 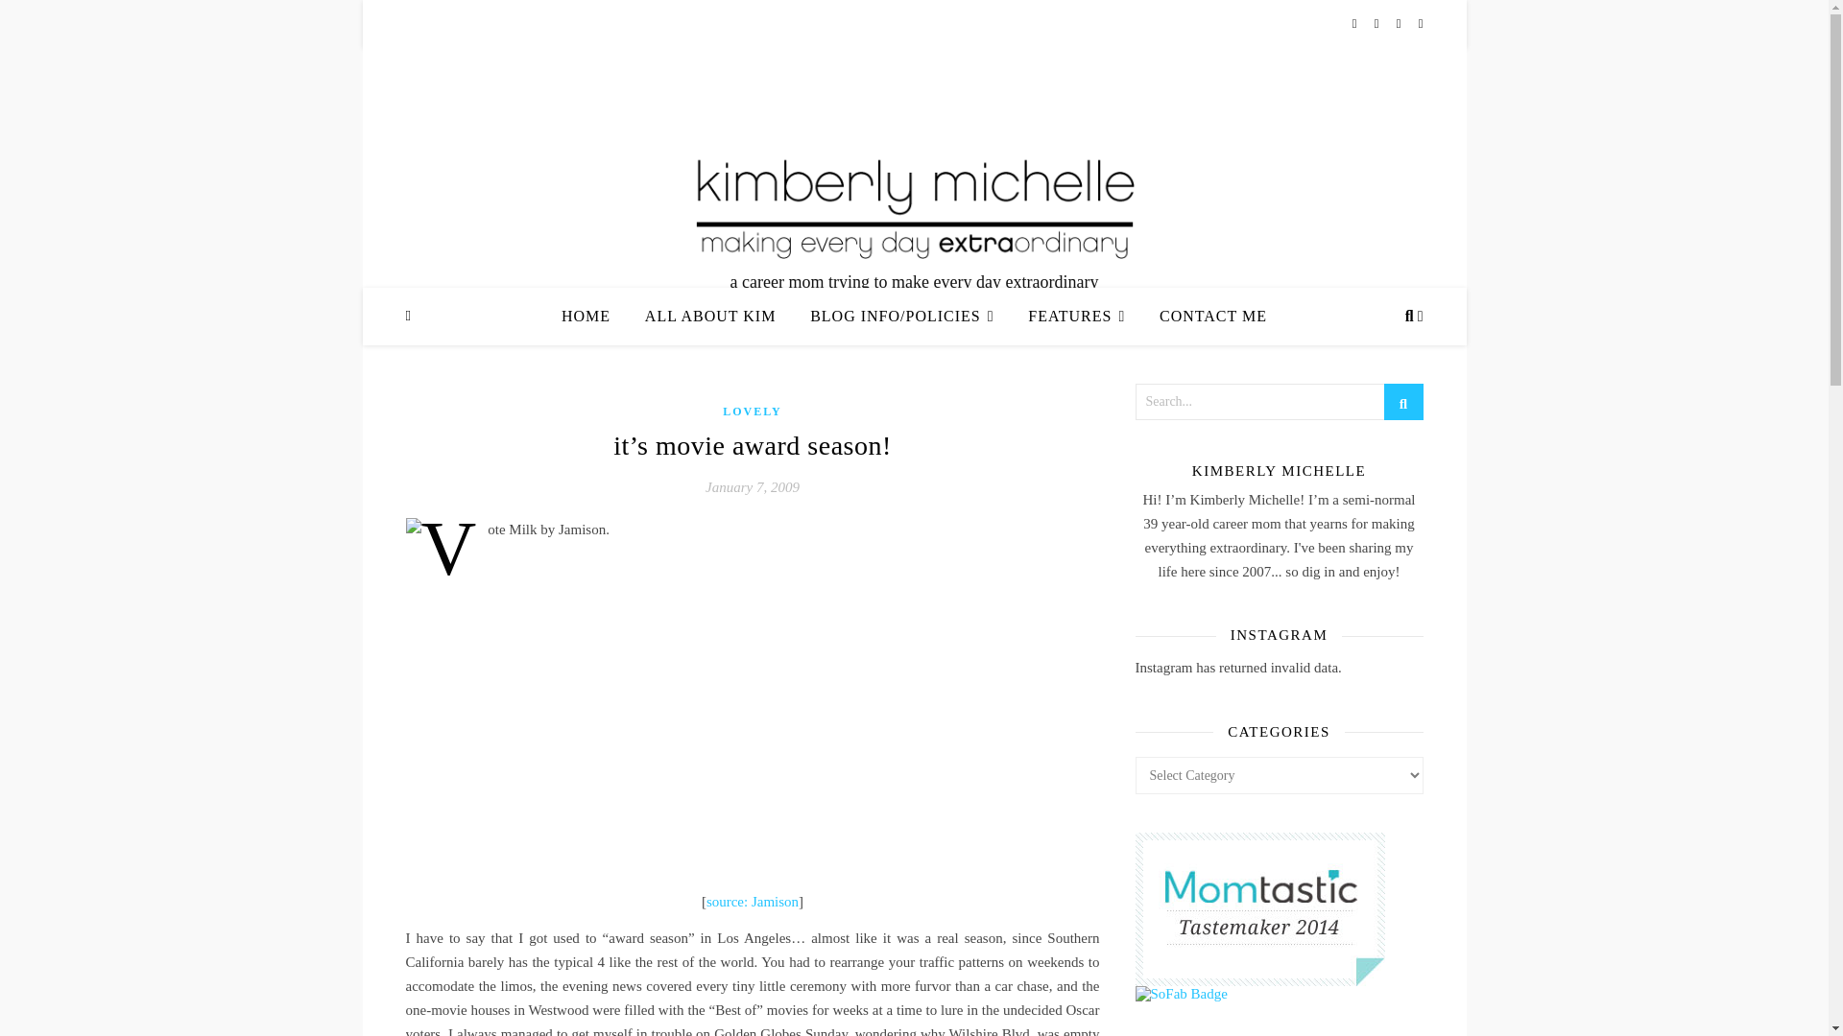 I want to click on HOME, so click(x=593, y=317).